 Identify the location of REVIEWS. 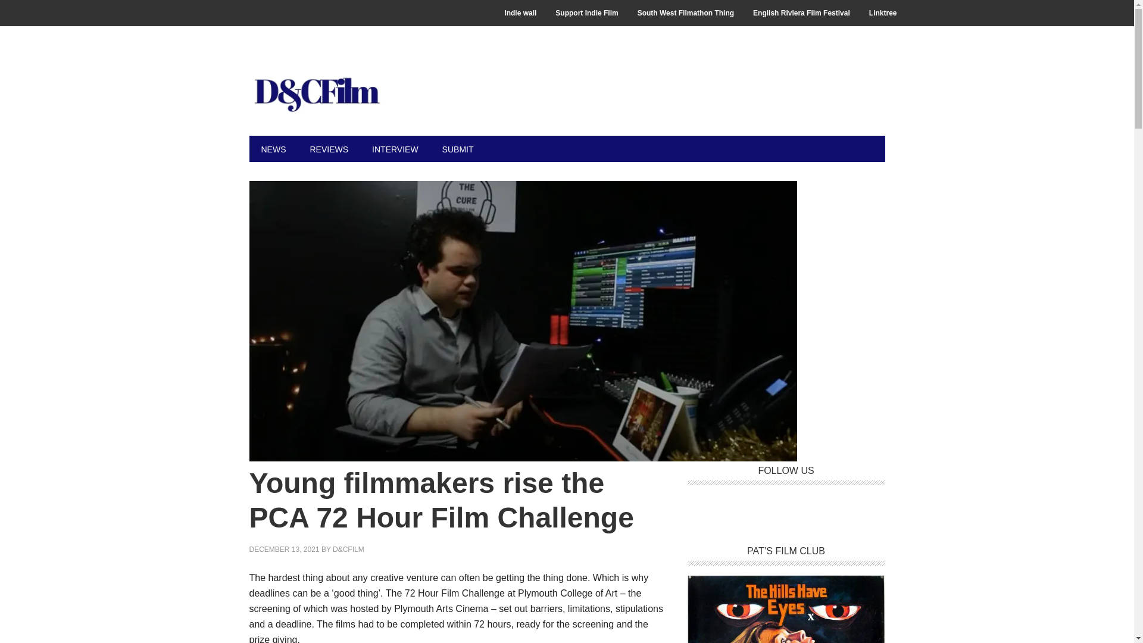
(329, 149).